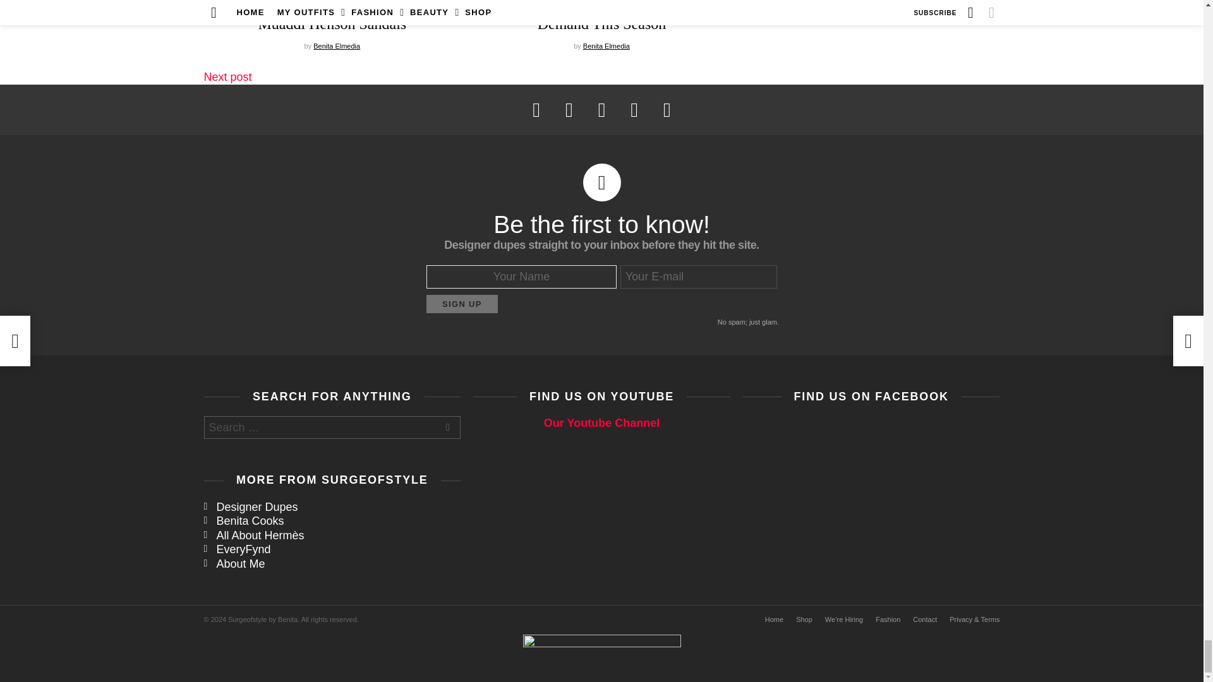  Describe the element at coordinates (462, 303) in the screenshot. I see `Sign Up` at that location.